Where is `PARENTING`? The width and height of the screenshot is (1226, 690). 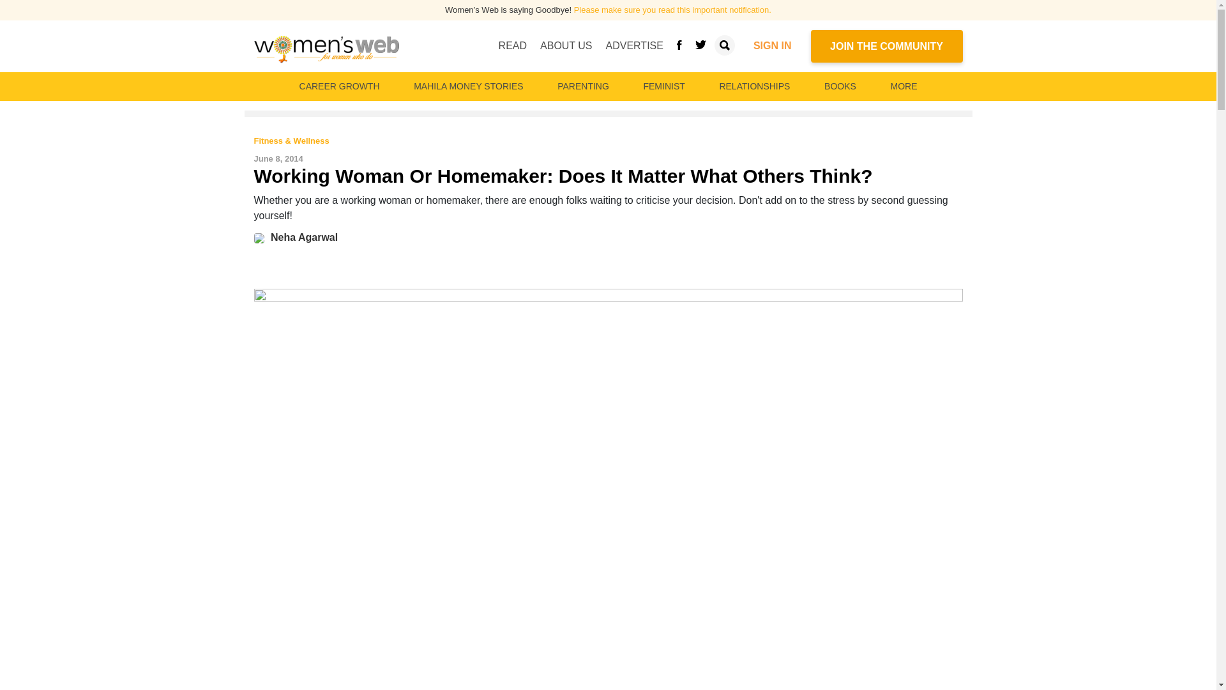 PARENTING is located at coordinates (582, 86).